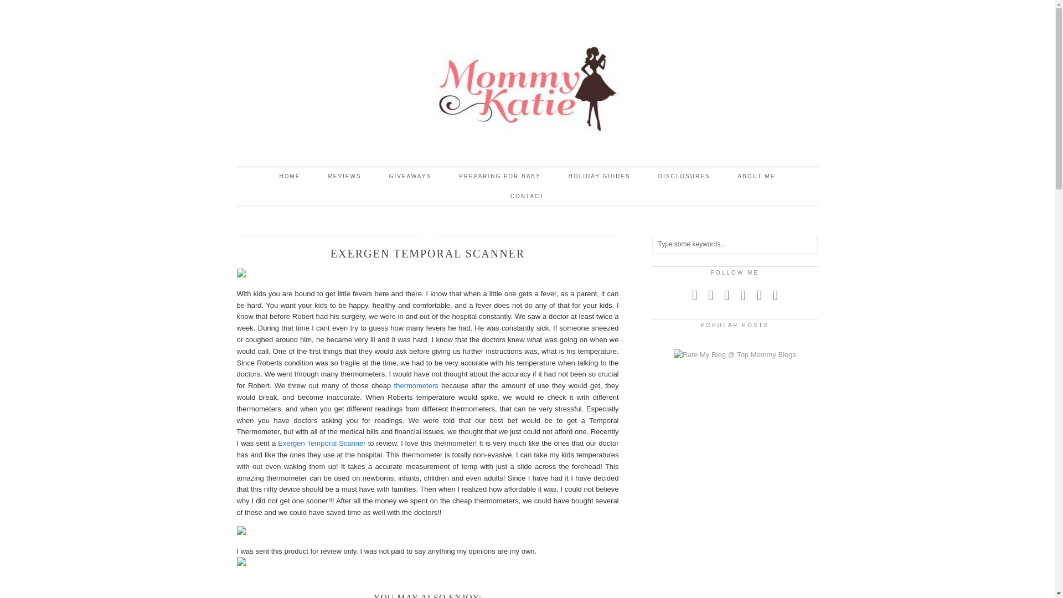 Image resolution: width=1063 pixels, height=598 pixels. Describe the element at coordinates (756, 176) in the screenshot. I see `ABOUT ME` at that location.